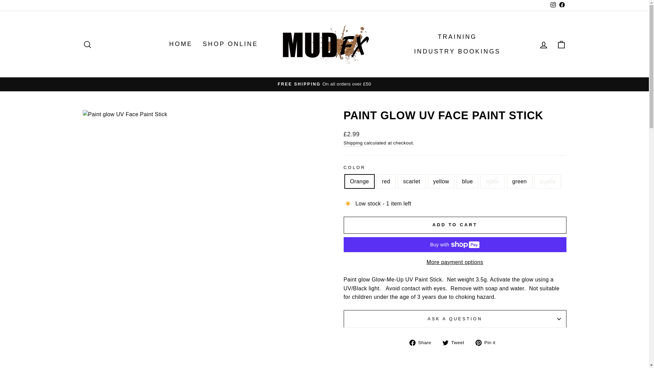  Describe the element at coordinates (455, 225) in the screenshot. I see `ADD TO CART` at that location.